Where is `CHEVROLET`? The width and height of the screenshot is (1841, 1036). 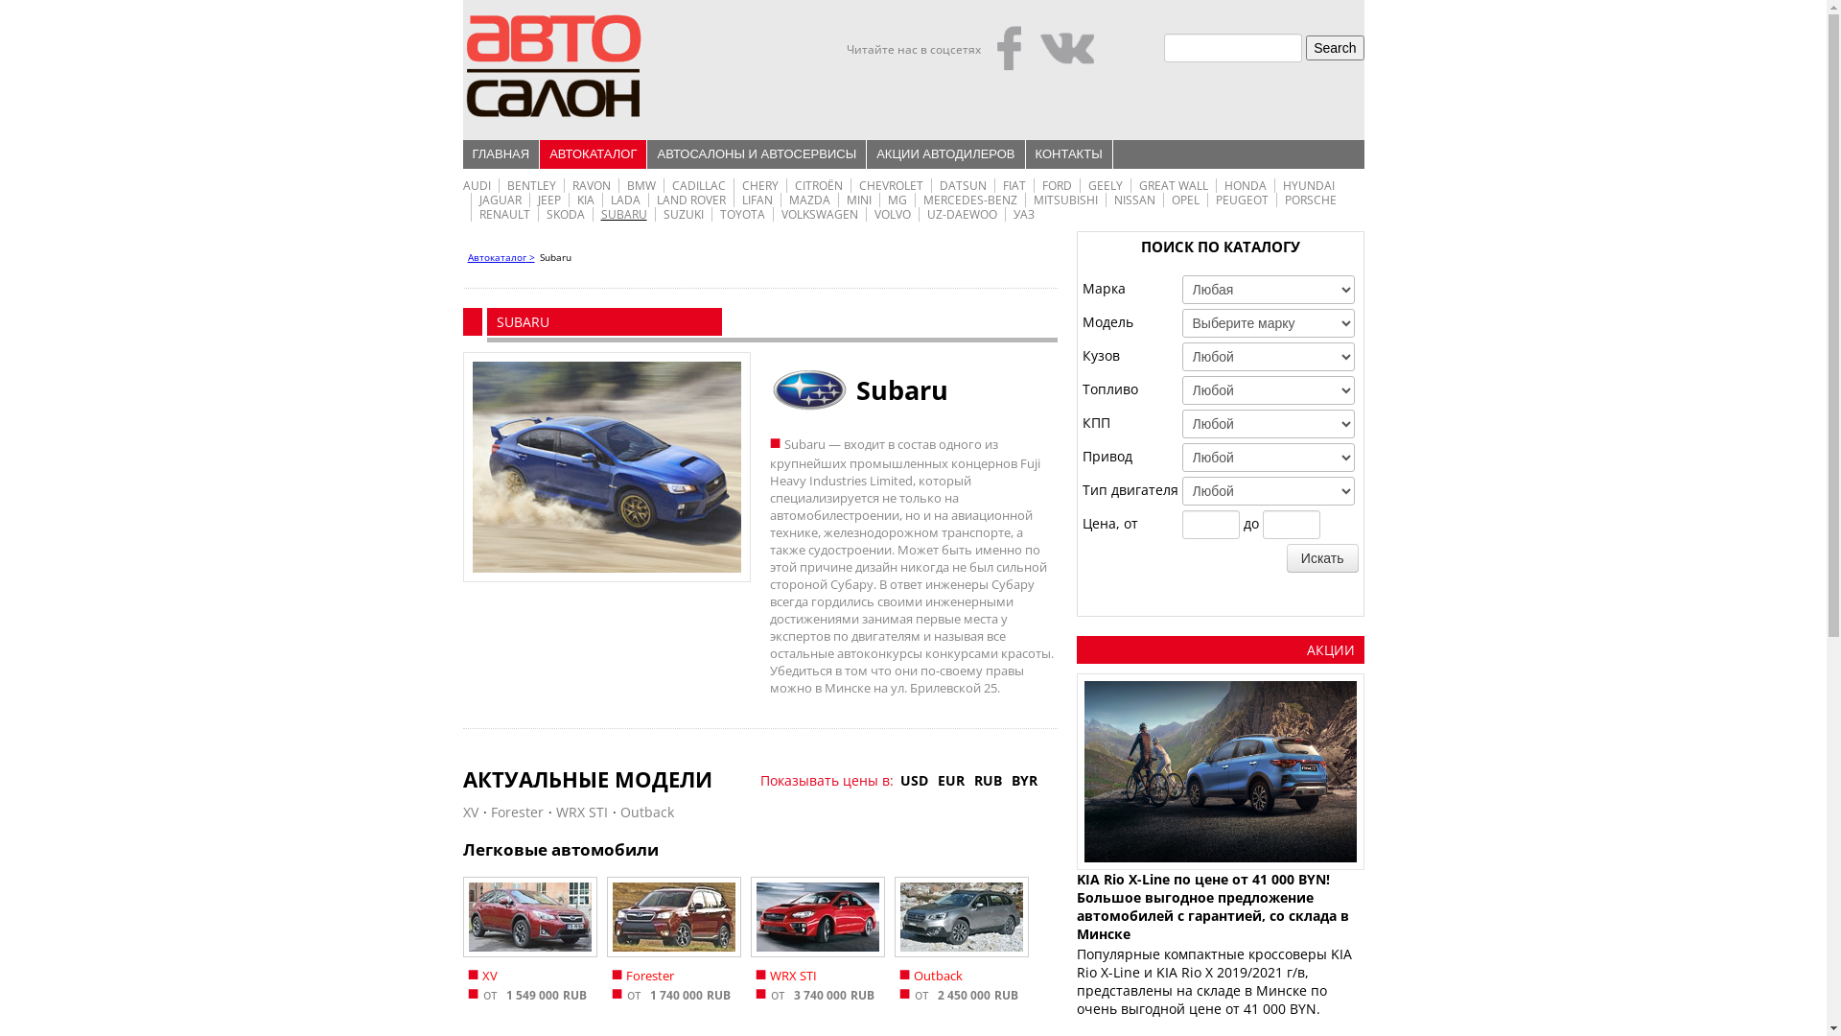 CHEVROLET is located at coordinates (892, 186).